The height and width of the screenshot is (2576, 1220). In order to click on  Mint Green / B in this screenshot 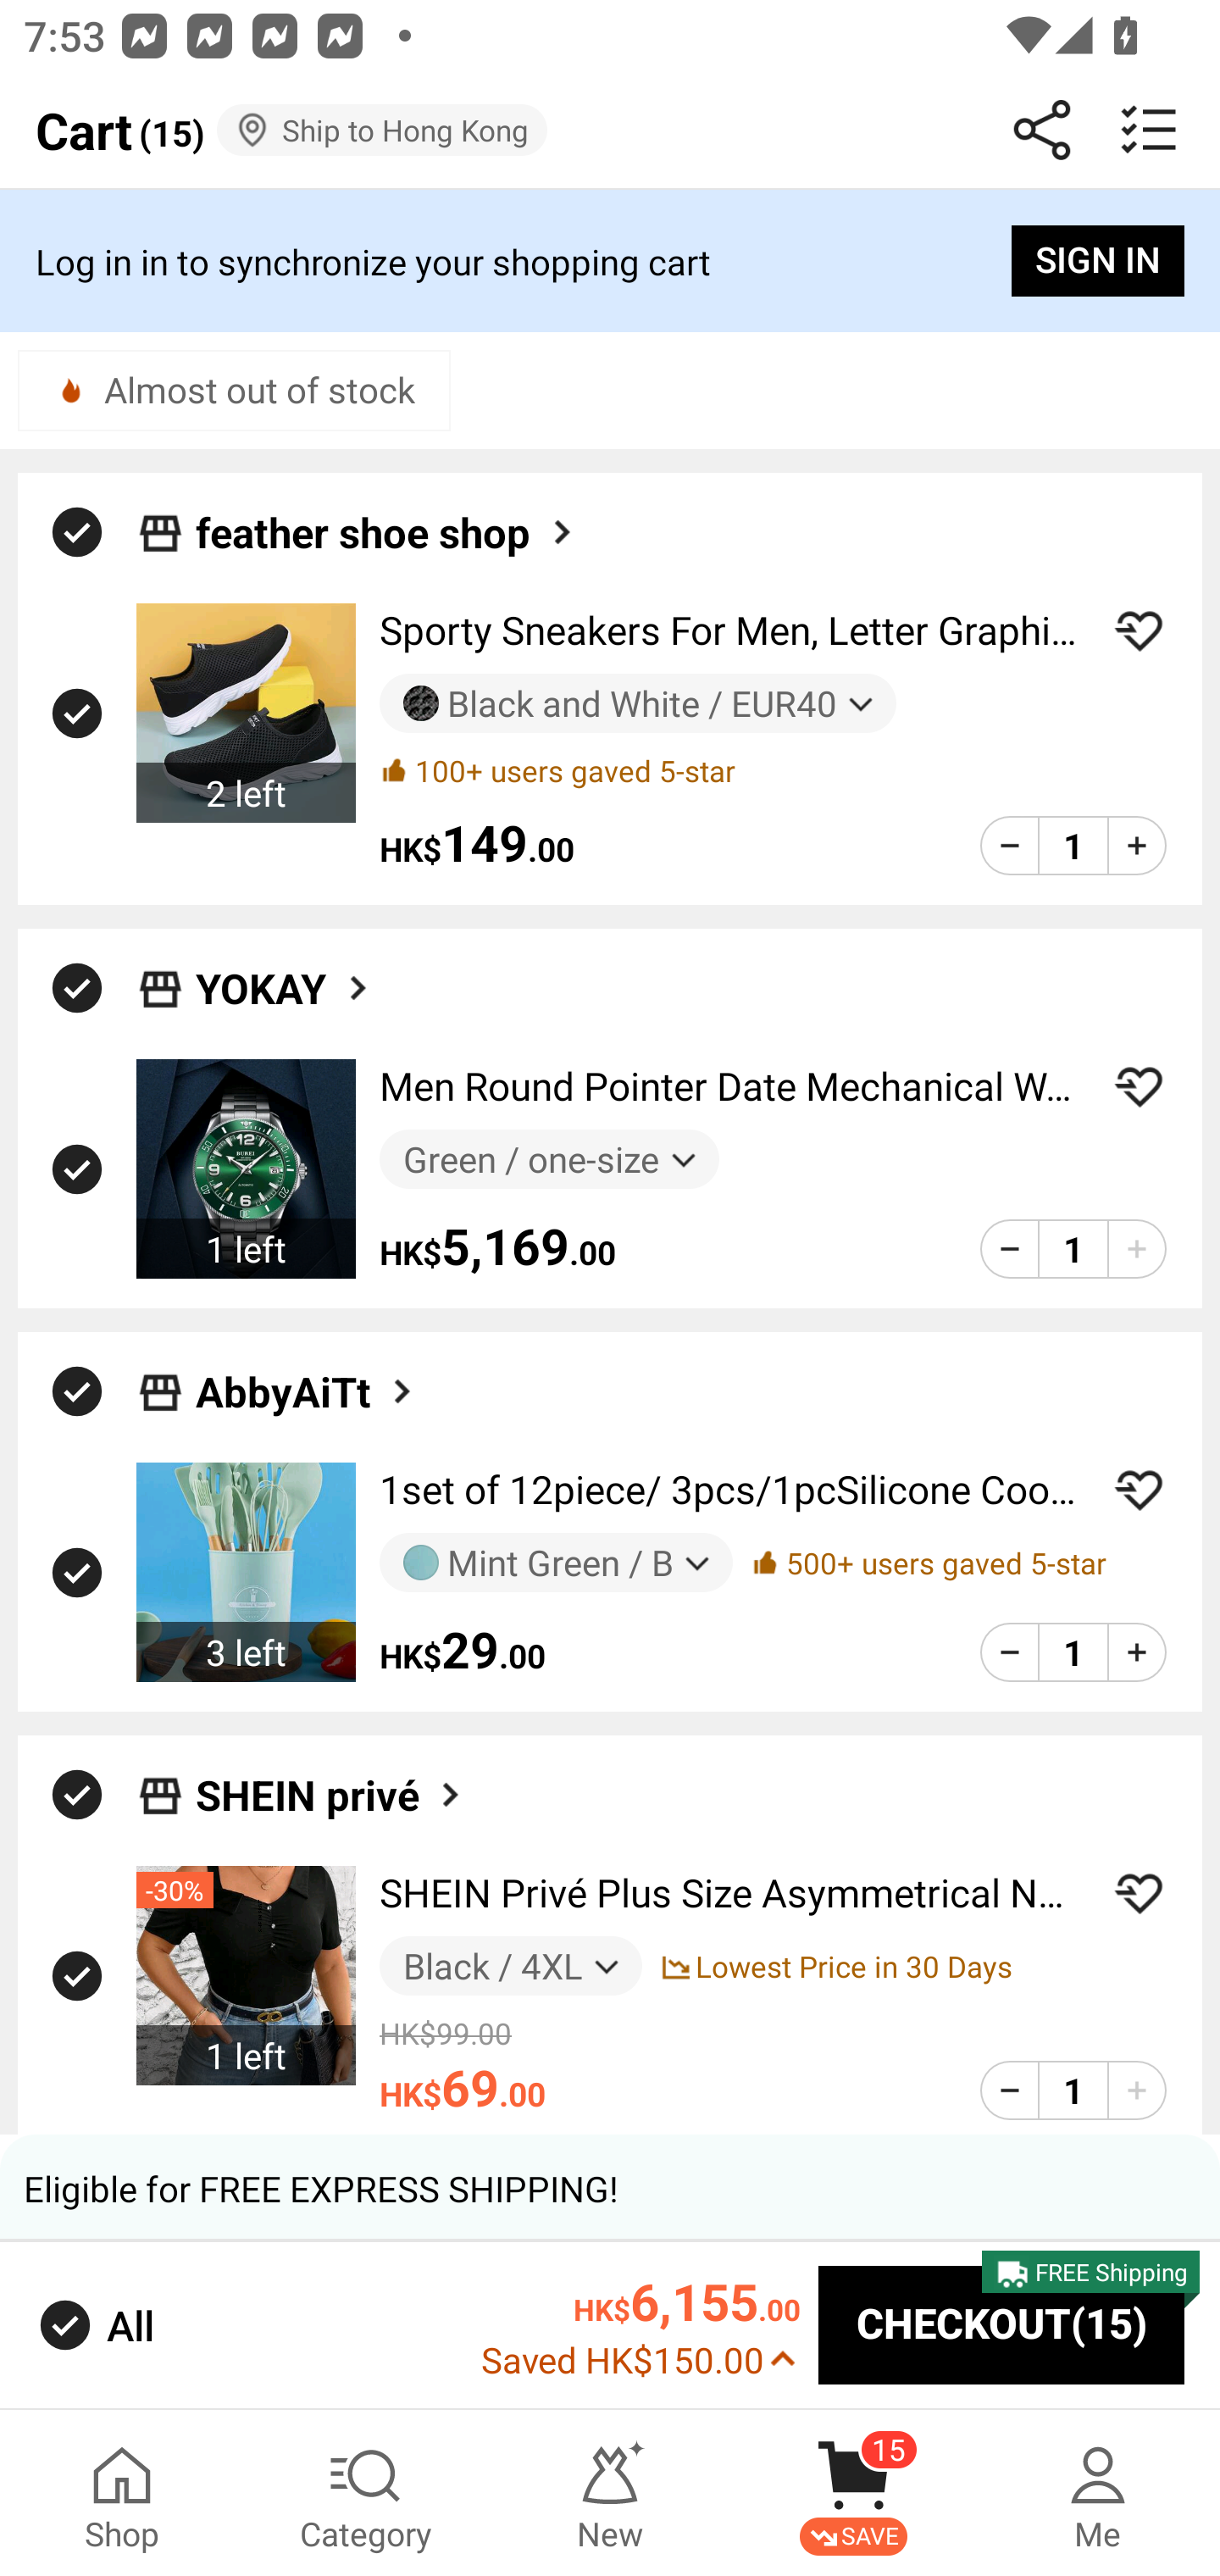, I will do `click(556, 1562)`.